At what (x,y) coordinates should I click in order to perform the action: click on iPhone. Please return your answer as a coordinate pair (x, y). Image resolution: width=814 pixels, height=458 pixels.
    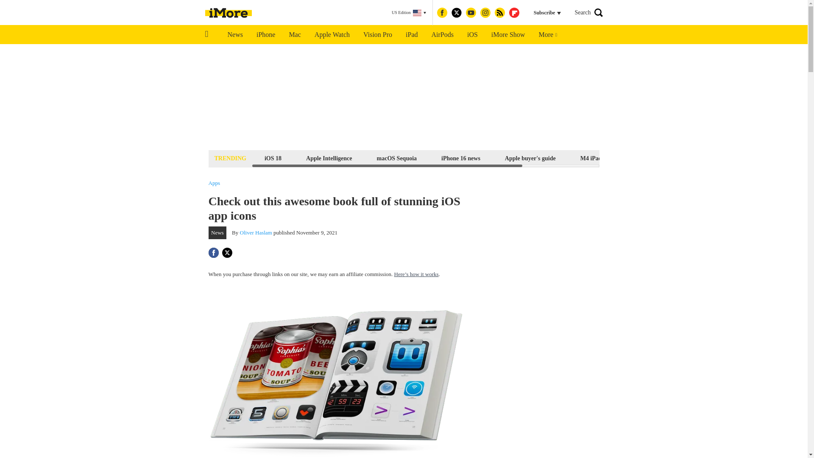
    Looking at the image, I should click on (265, 35).